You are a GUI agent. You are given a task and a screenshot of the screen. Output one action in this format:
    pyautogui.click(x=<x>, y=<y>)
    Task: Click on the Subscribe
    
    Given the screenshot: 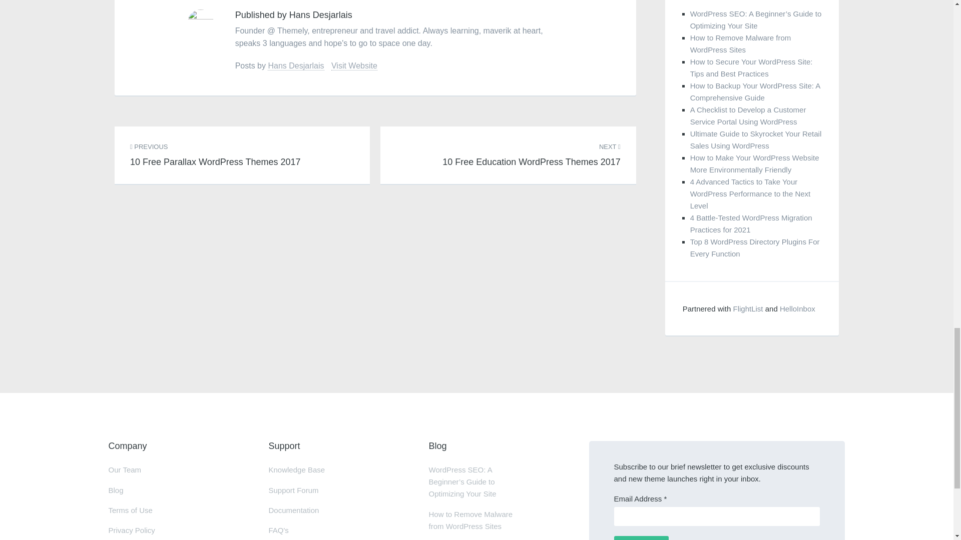 What is the action you would take?
    pyautogui.click(x=201, y=23)
    